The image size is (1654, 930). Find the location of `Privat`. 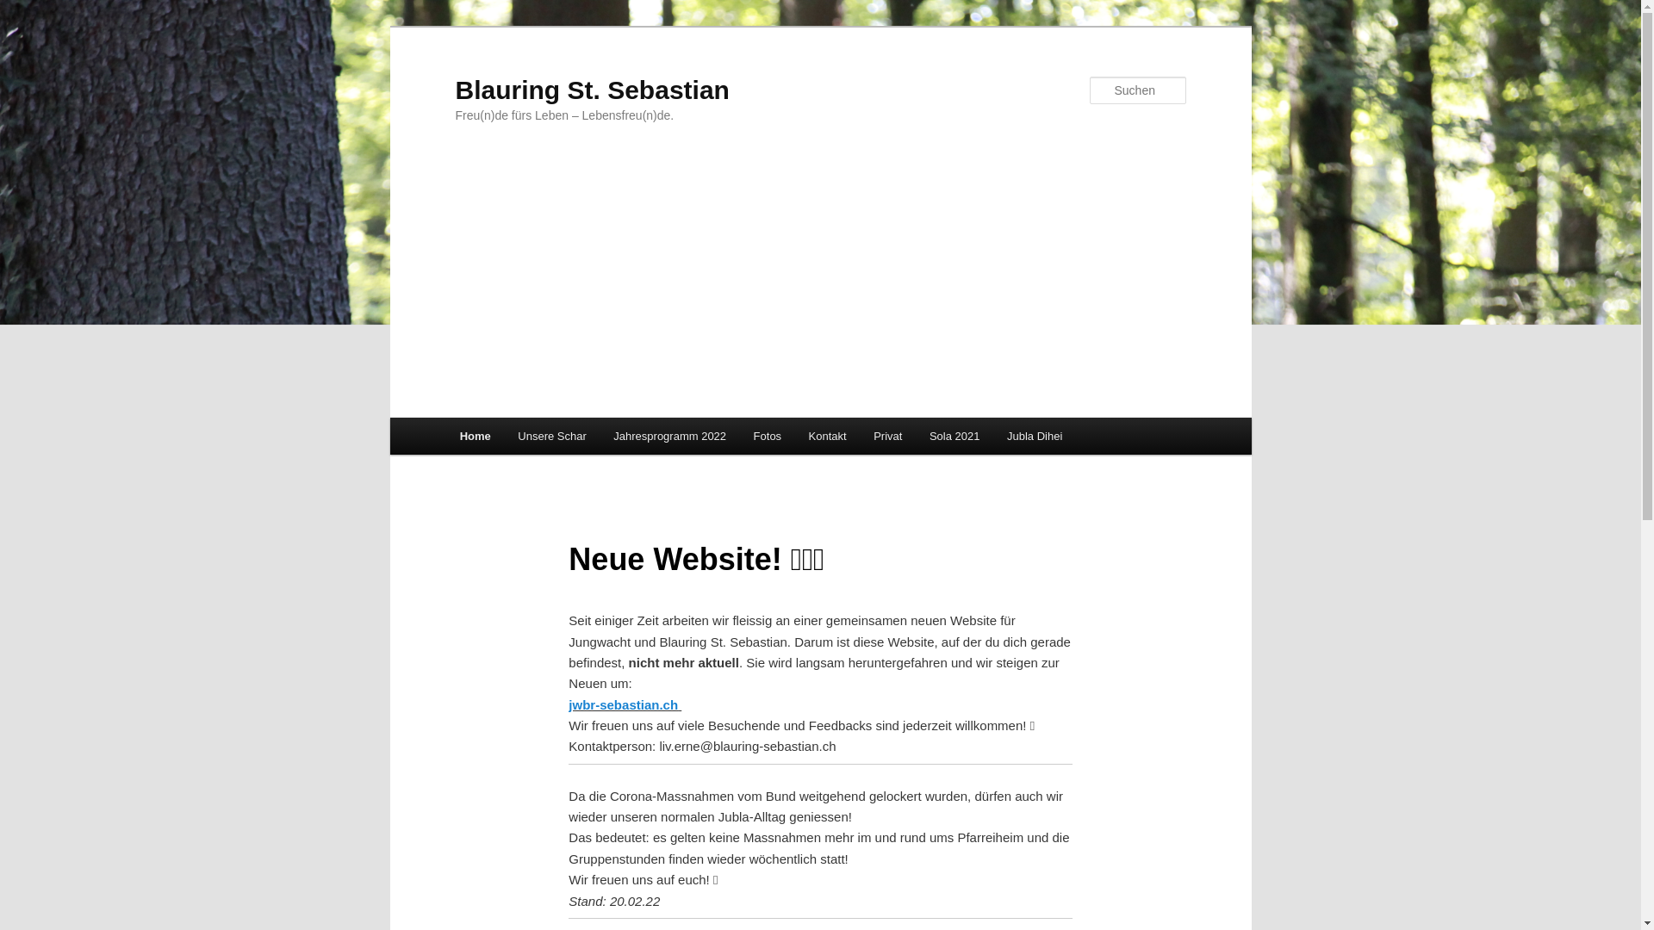

Privat is located at coordinates (887, 436).